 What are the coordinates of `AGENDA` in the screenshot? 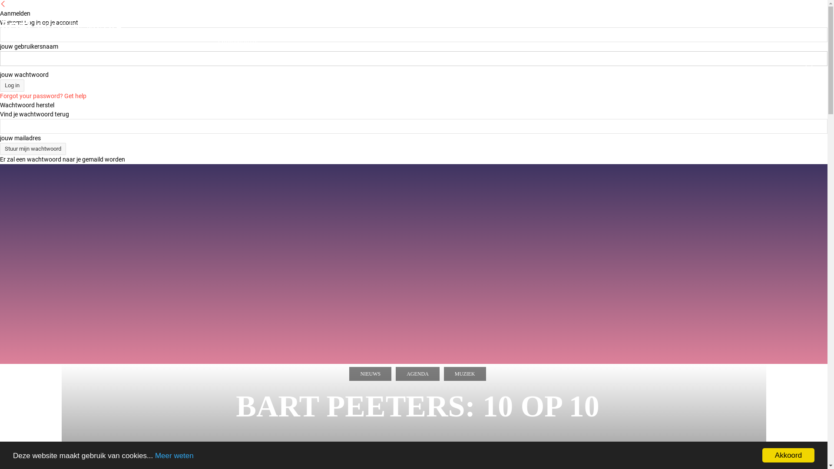 It's located at (418, 374).